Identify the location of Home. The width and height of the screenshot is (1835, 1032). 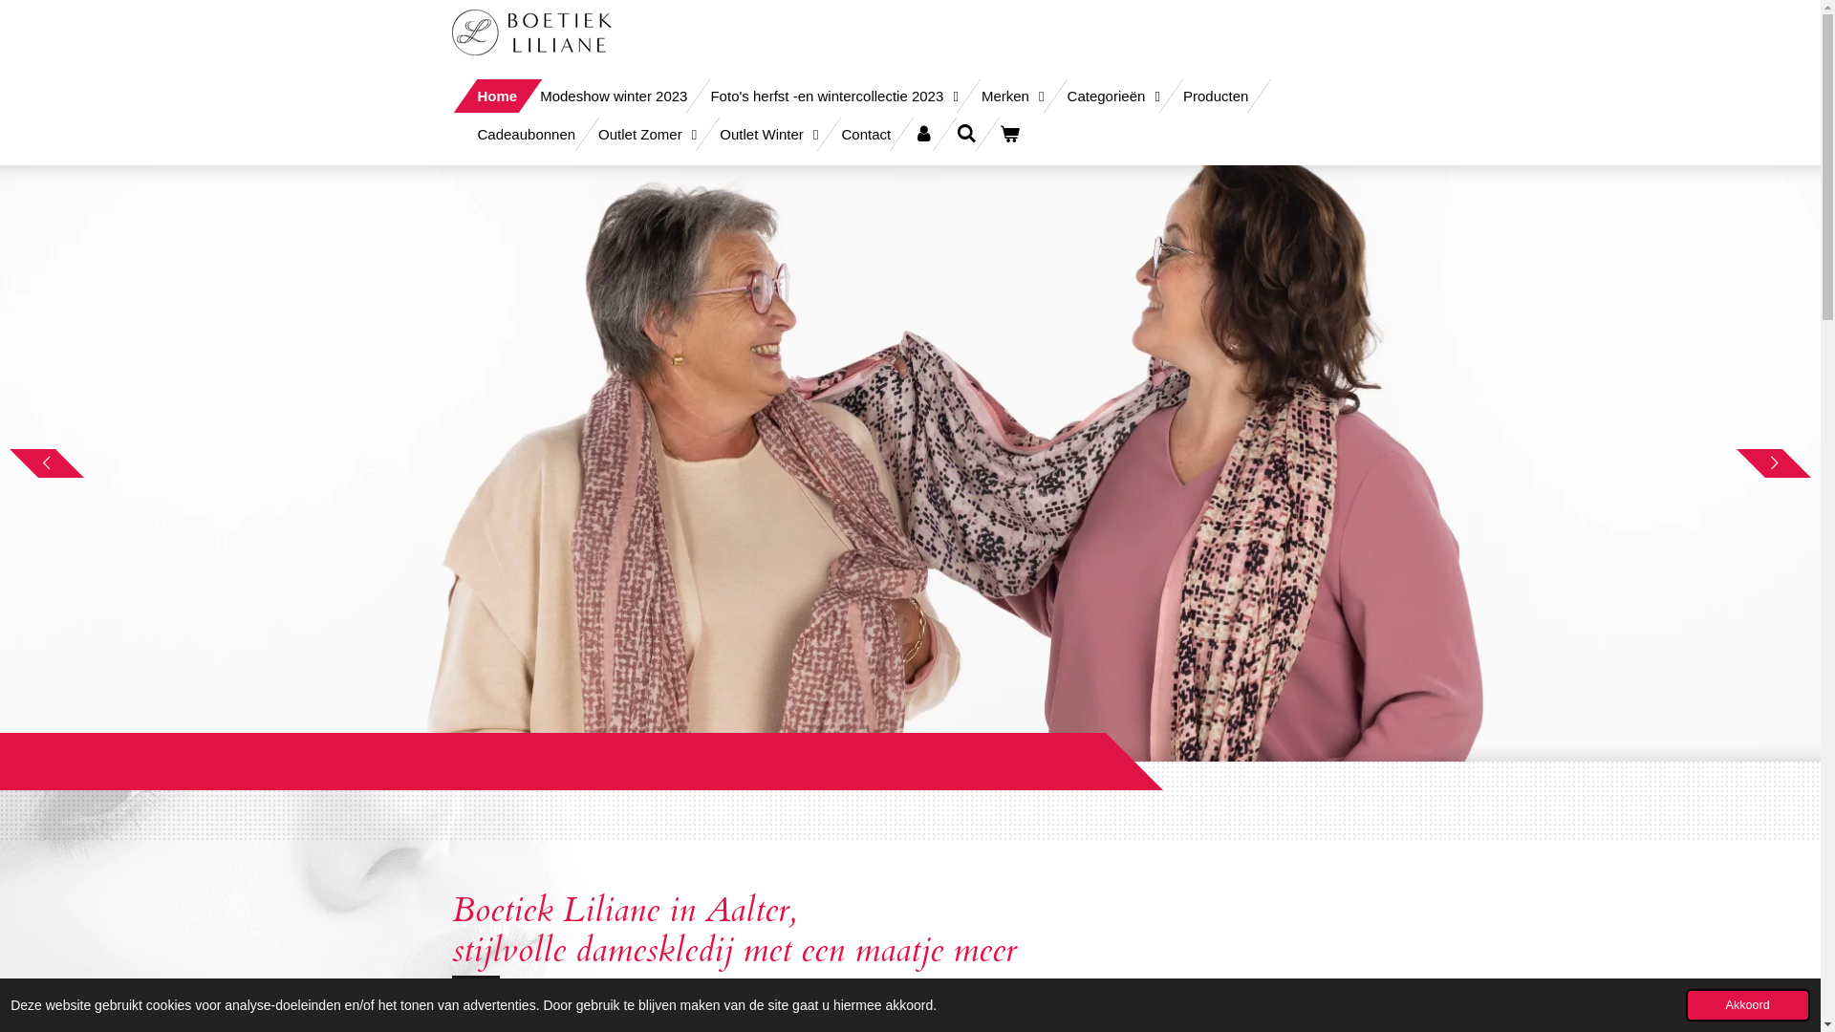
(498, 96).